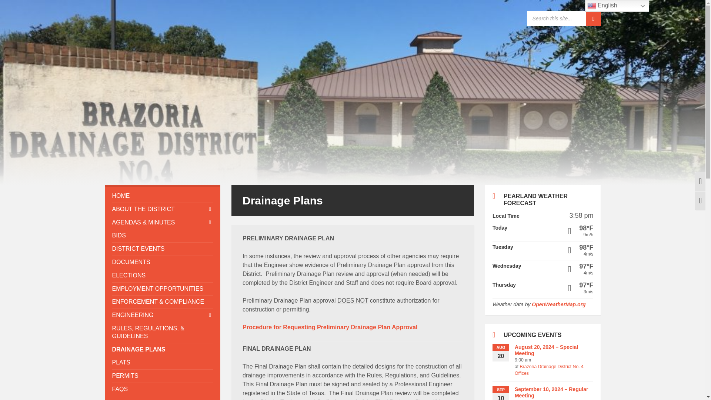 Image resolution: width=711 pixels, height=400 pixels. What do you see at coordinates (568, 266) in the screenshot?
I see `Temperature` at bounding box center [568, 266].